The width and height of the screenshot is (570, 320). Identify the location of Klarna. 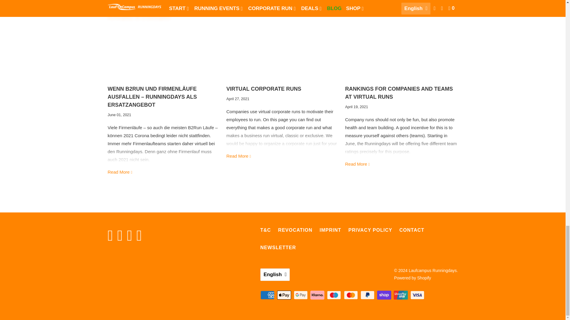
(318, 295).